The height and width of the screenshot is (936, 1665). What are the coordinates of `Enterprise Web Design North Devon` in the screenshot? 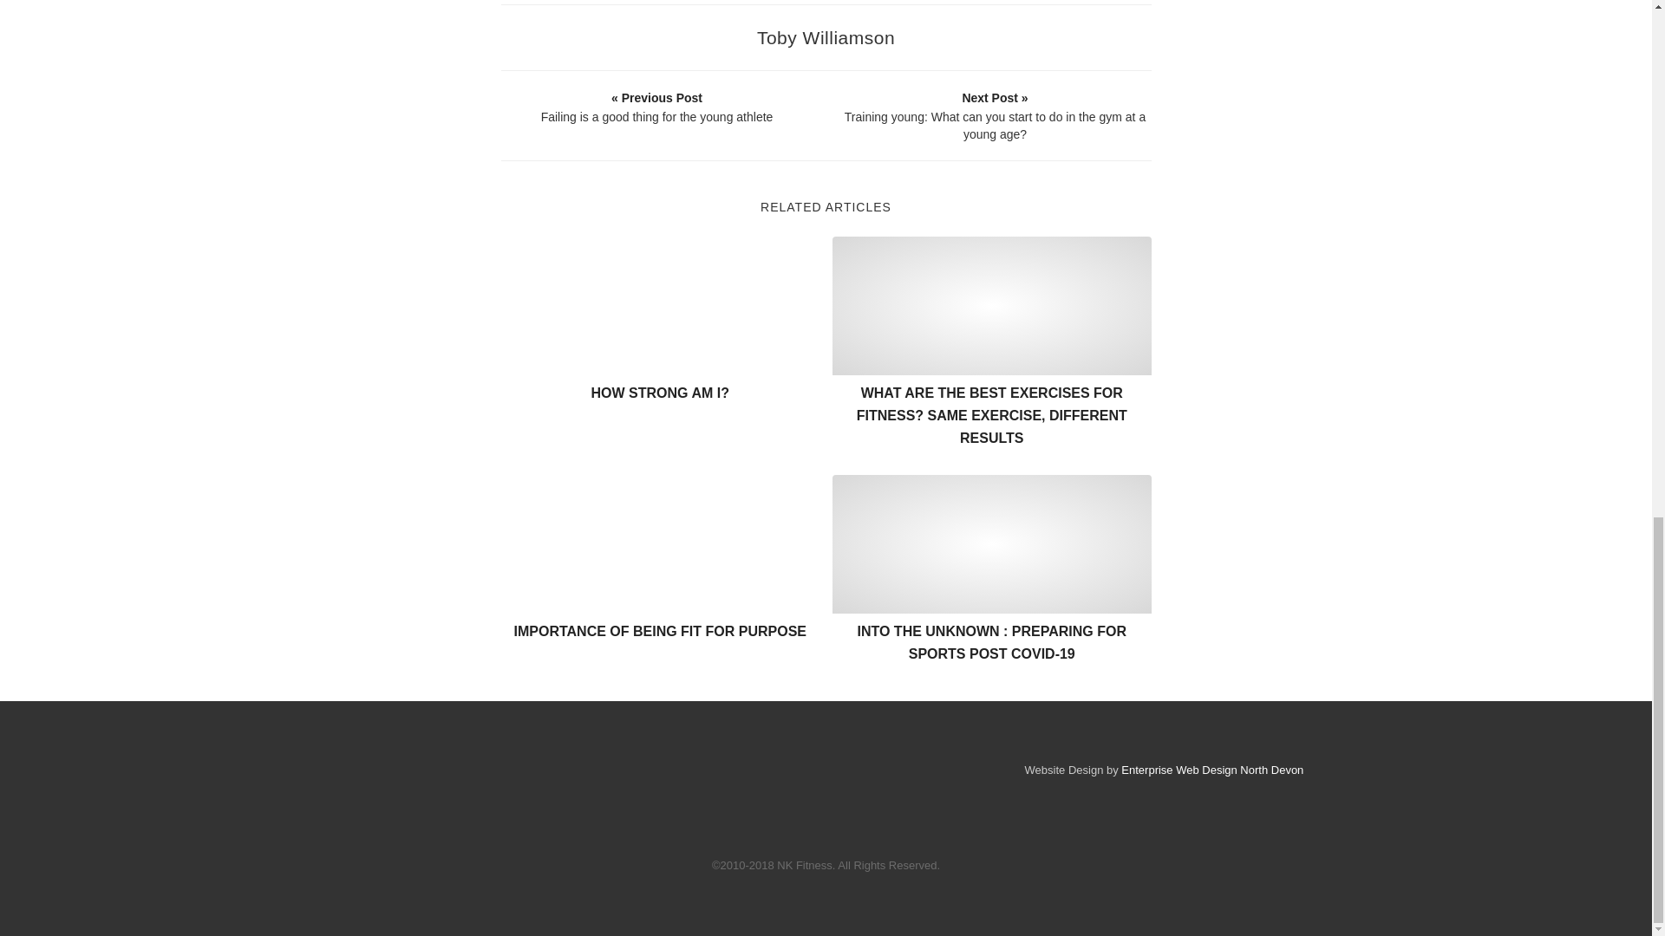 It's located at (1212, 770).